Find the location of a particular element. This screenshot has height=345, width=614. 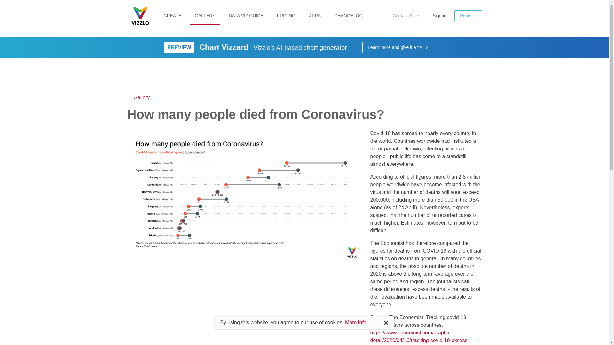

PRICING is located at coordinates (286, 16).